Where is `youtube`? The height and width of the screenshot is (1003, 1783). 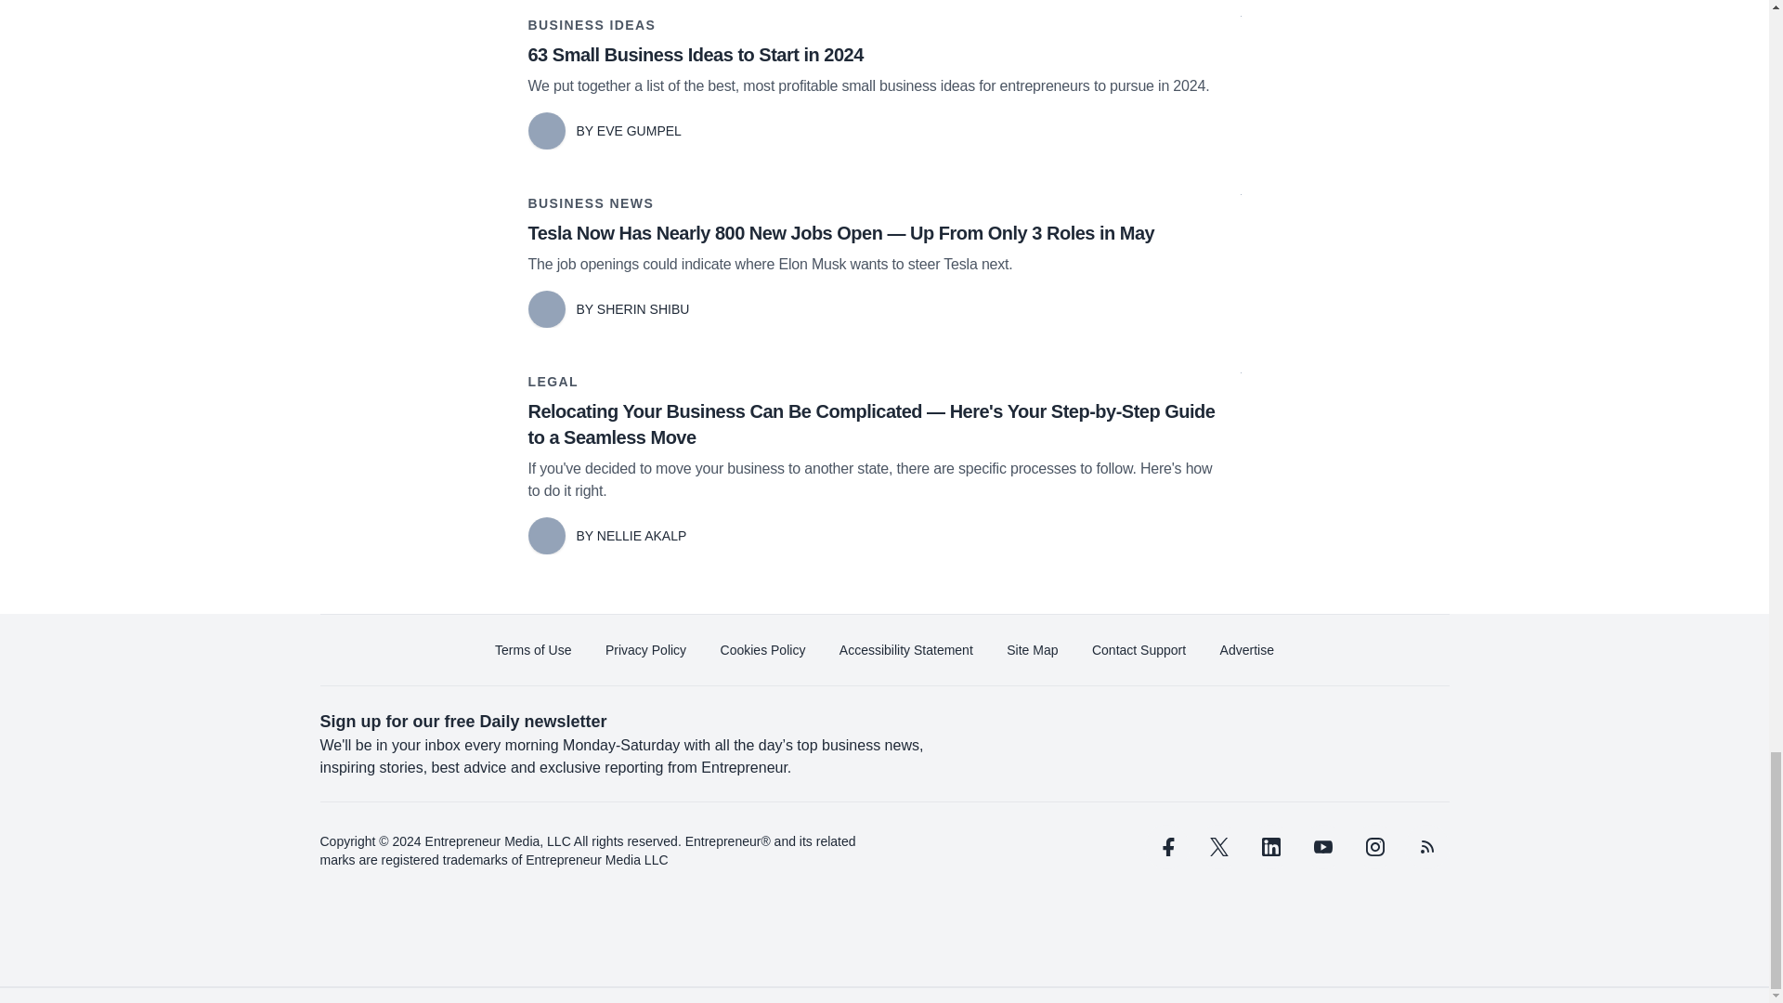
youtube is located at coordinates (1321, 847).